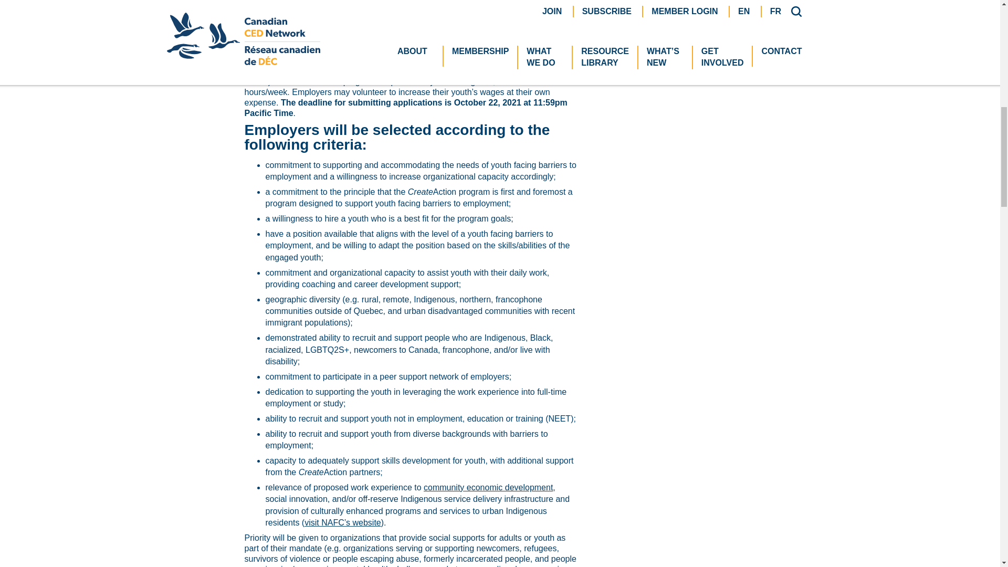  I want to click on Social Research and Demonstration Corporation, so click(456, 10).